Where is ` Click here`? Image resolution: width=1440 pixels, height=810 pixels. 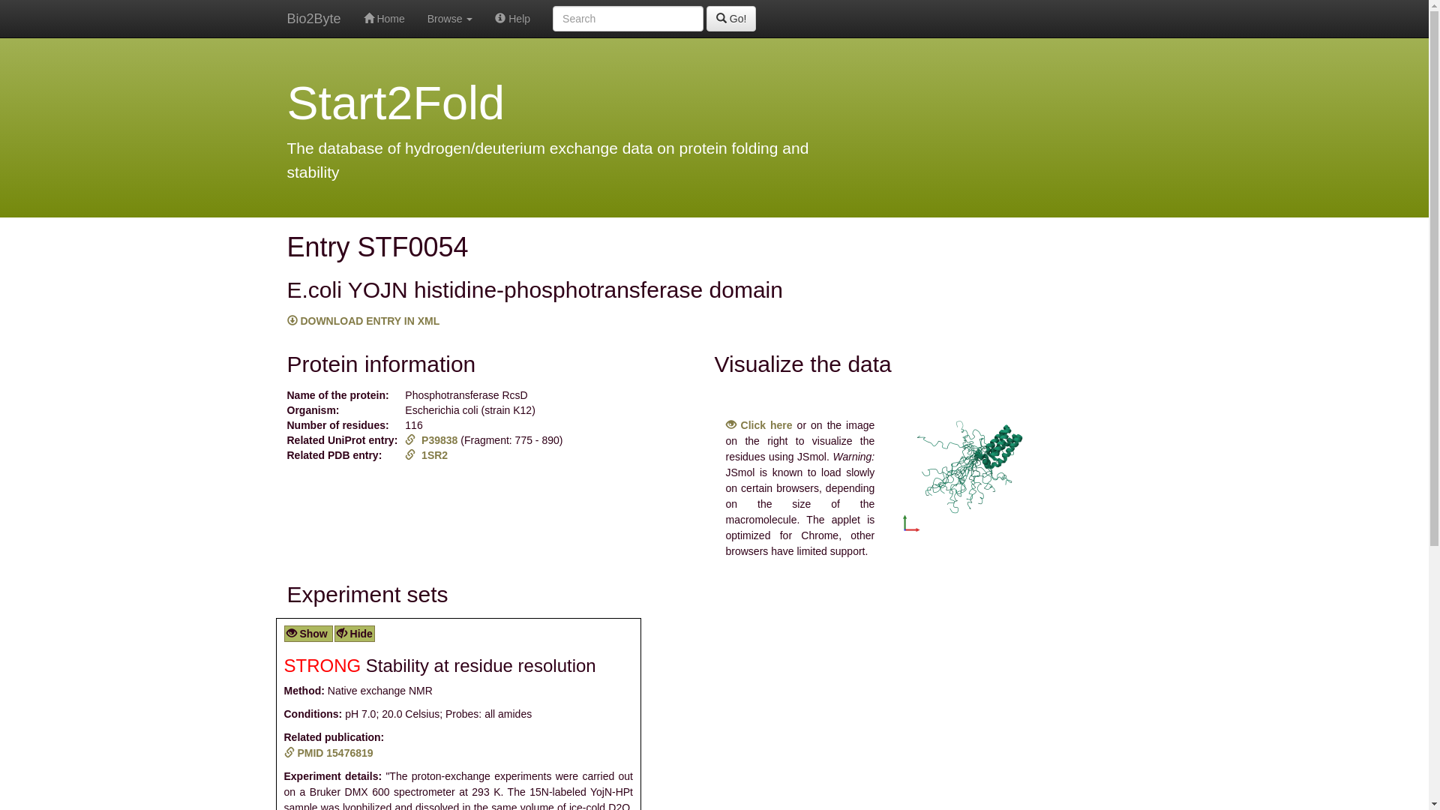
 Click here is located at coordinates (759, 425).